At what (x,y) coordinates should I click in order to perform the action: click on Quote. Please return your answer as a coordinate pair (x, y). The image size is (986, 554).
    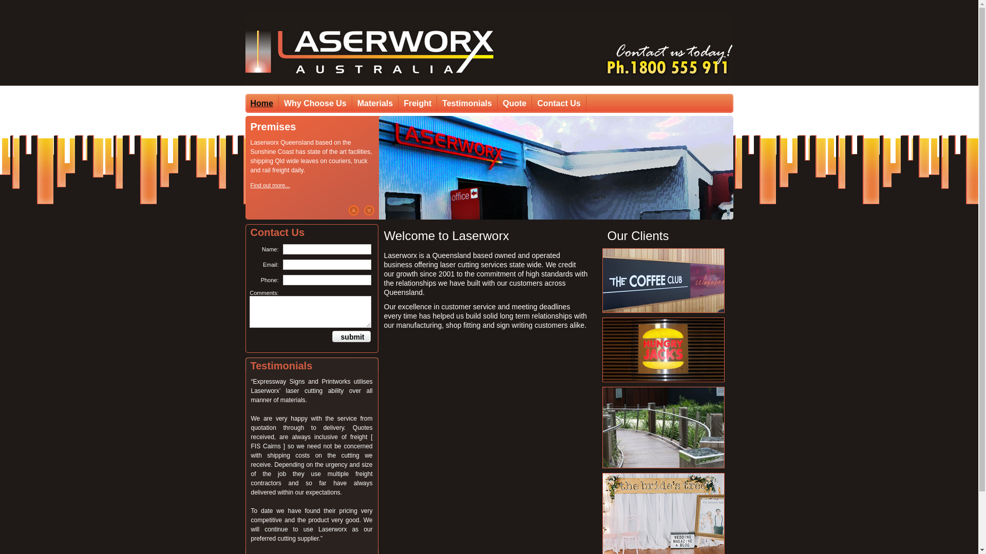
    Looking at the image, I should click on (515, 104).